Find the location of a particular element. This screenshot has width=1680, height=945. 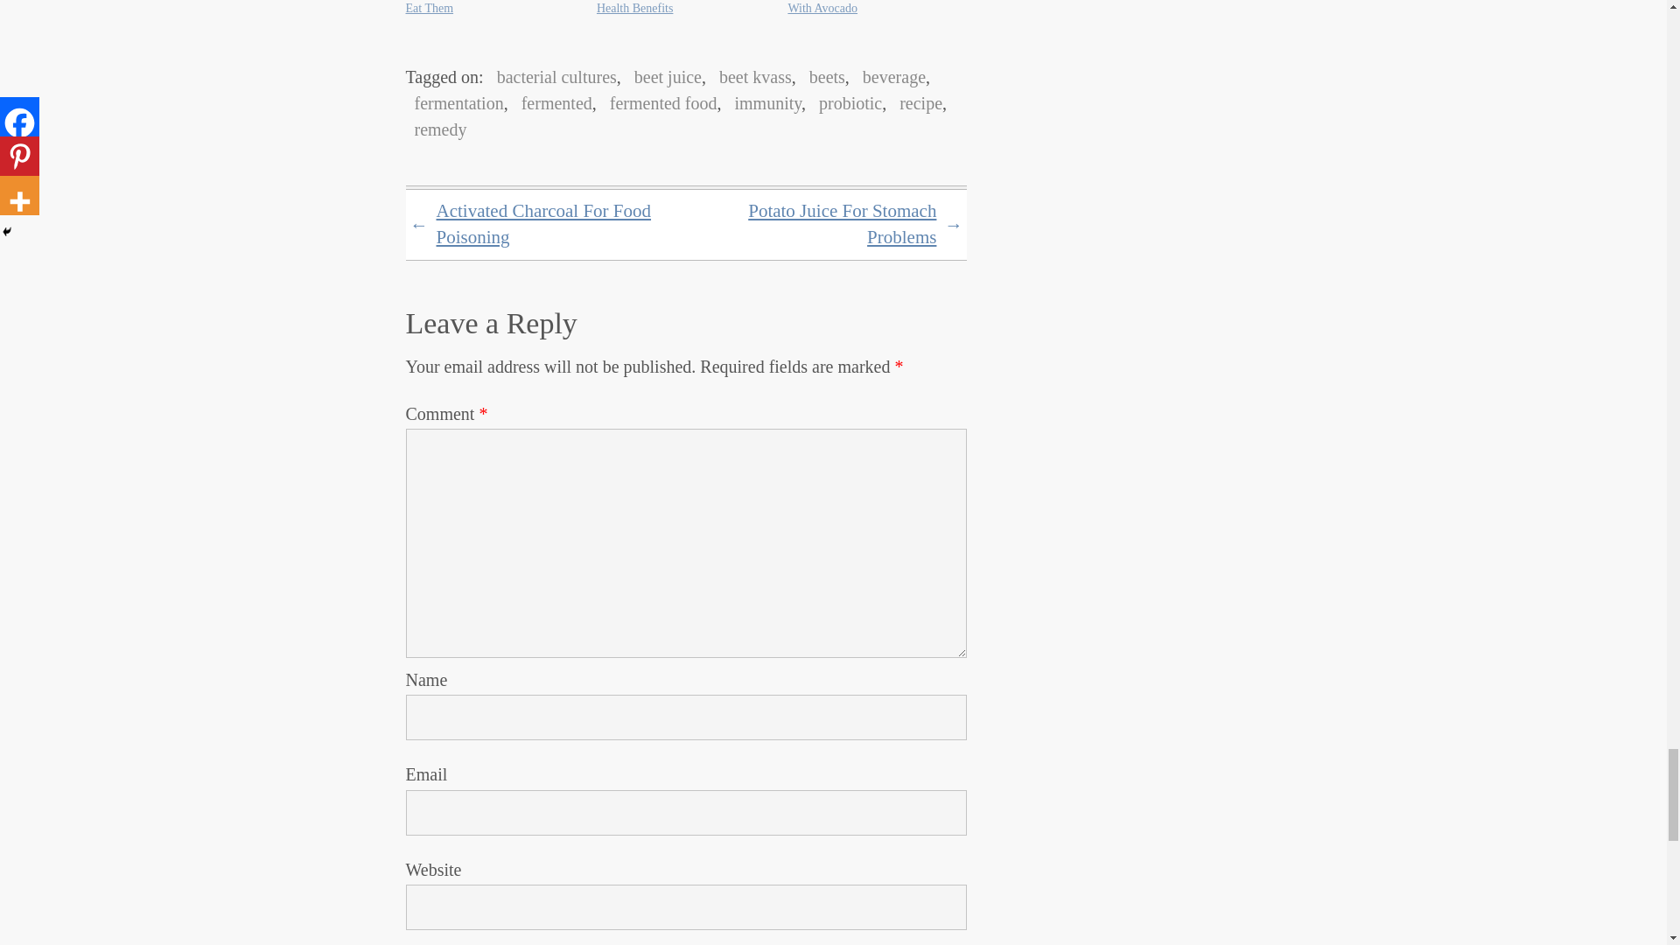

immunity is located at coordinates (763, 102).